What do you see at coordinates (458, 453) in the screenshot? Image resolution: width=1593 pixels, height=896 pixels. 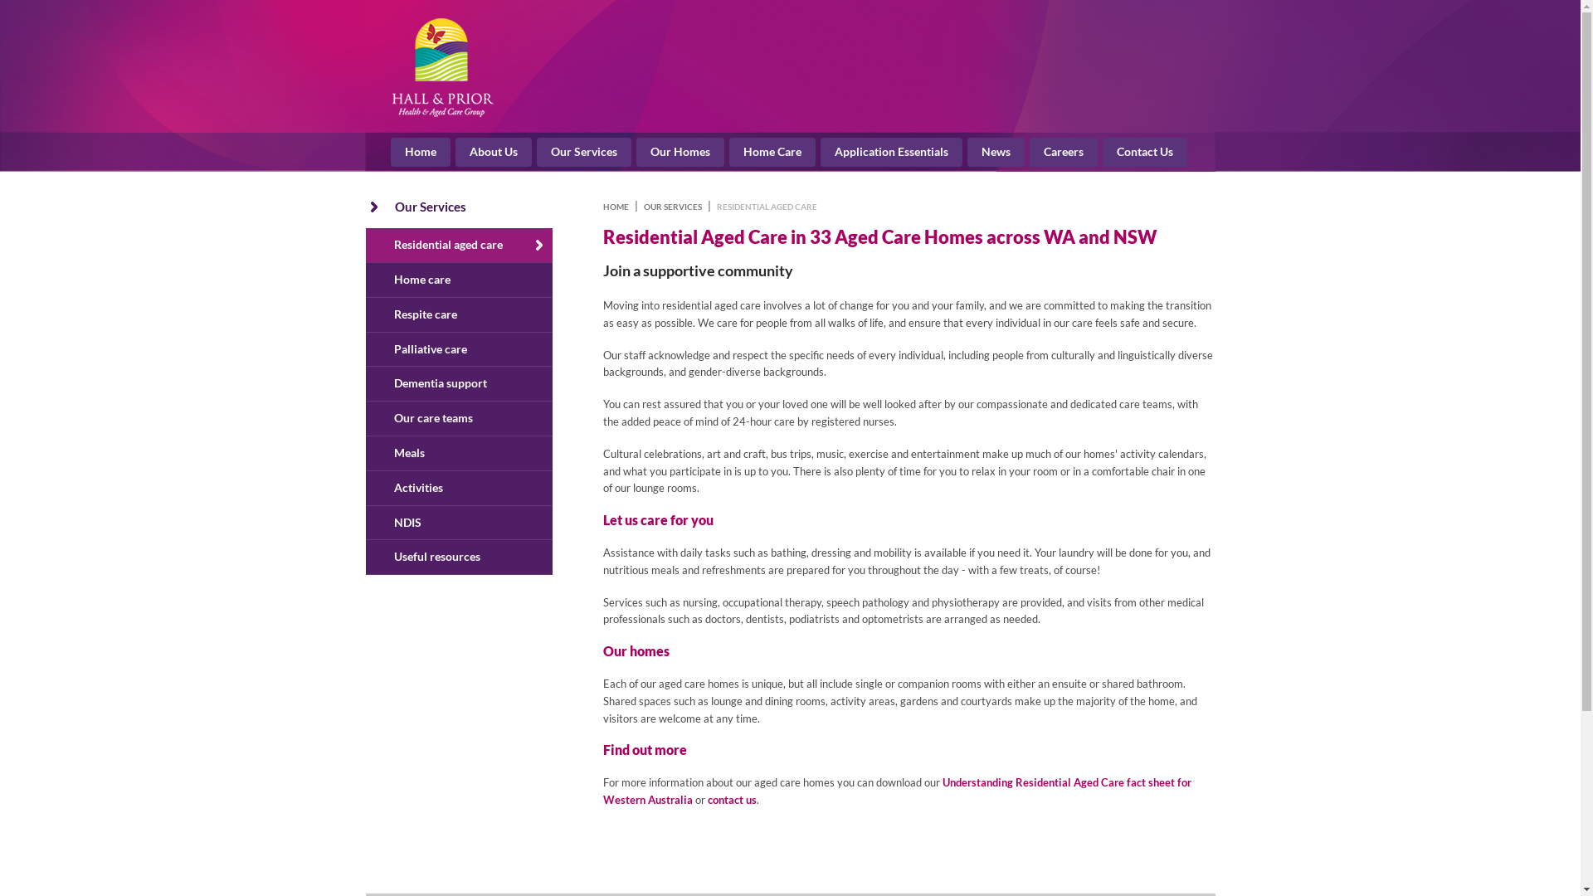 I see `Meals` at bounding box center [458, 453].